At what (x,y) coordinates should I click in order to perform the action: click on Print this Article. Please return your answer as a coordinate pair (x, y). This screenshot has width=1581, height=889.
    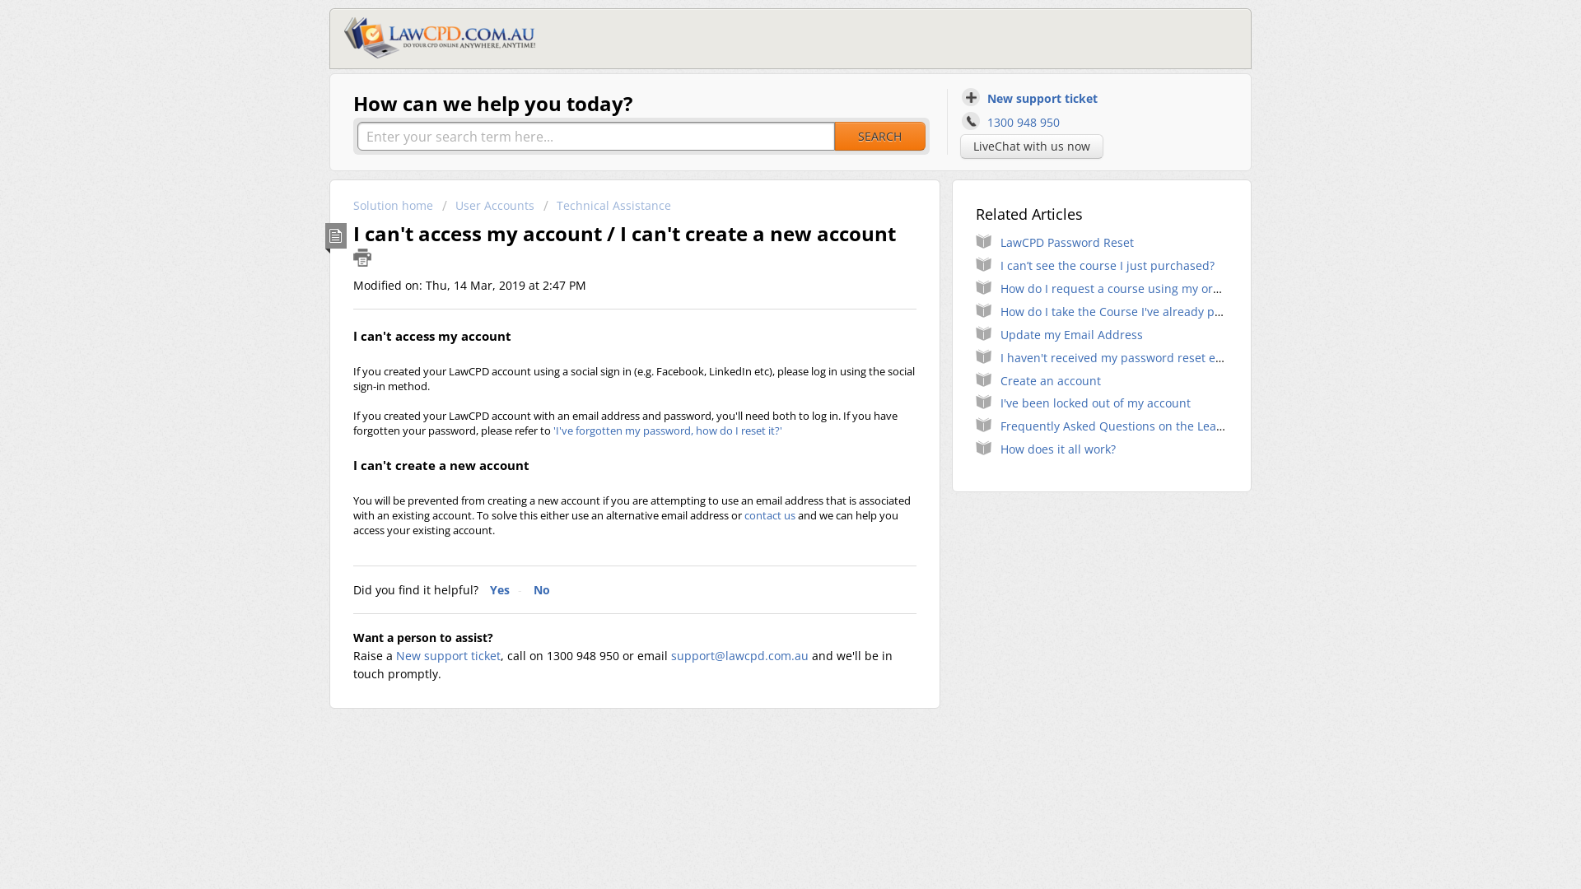
    Looking at the image, I should click on (362, 258).